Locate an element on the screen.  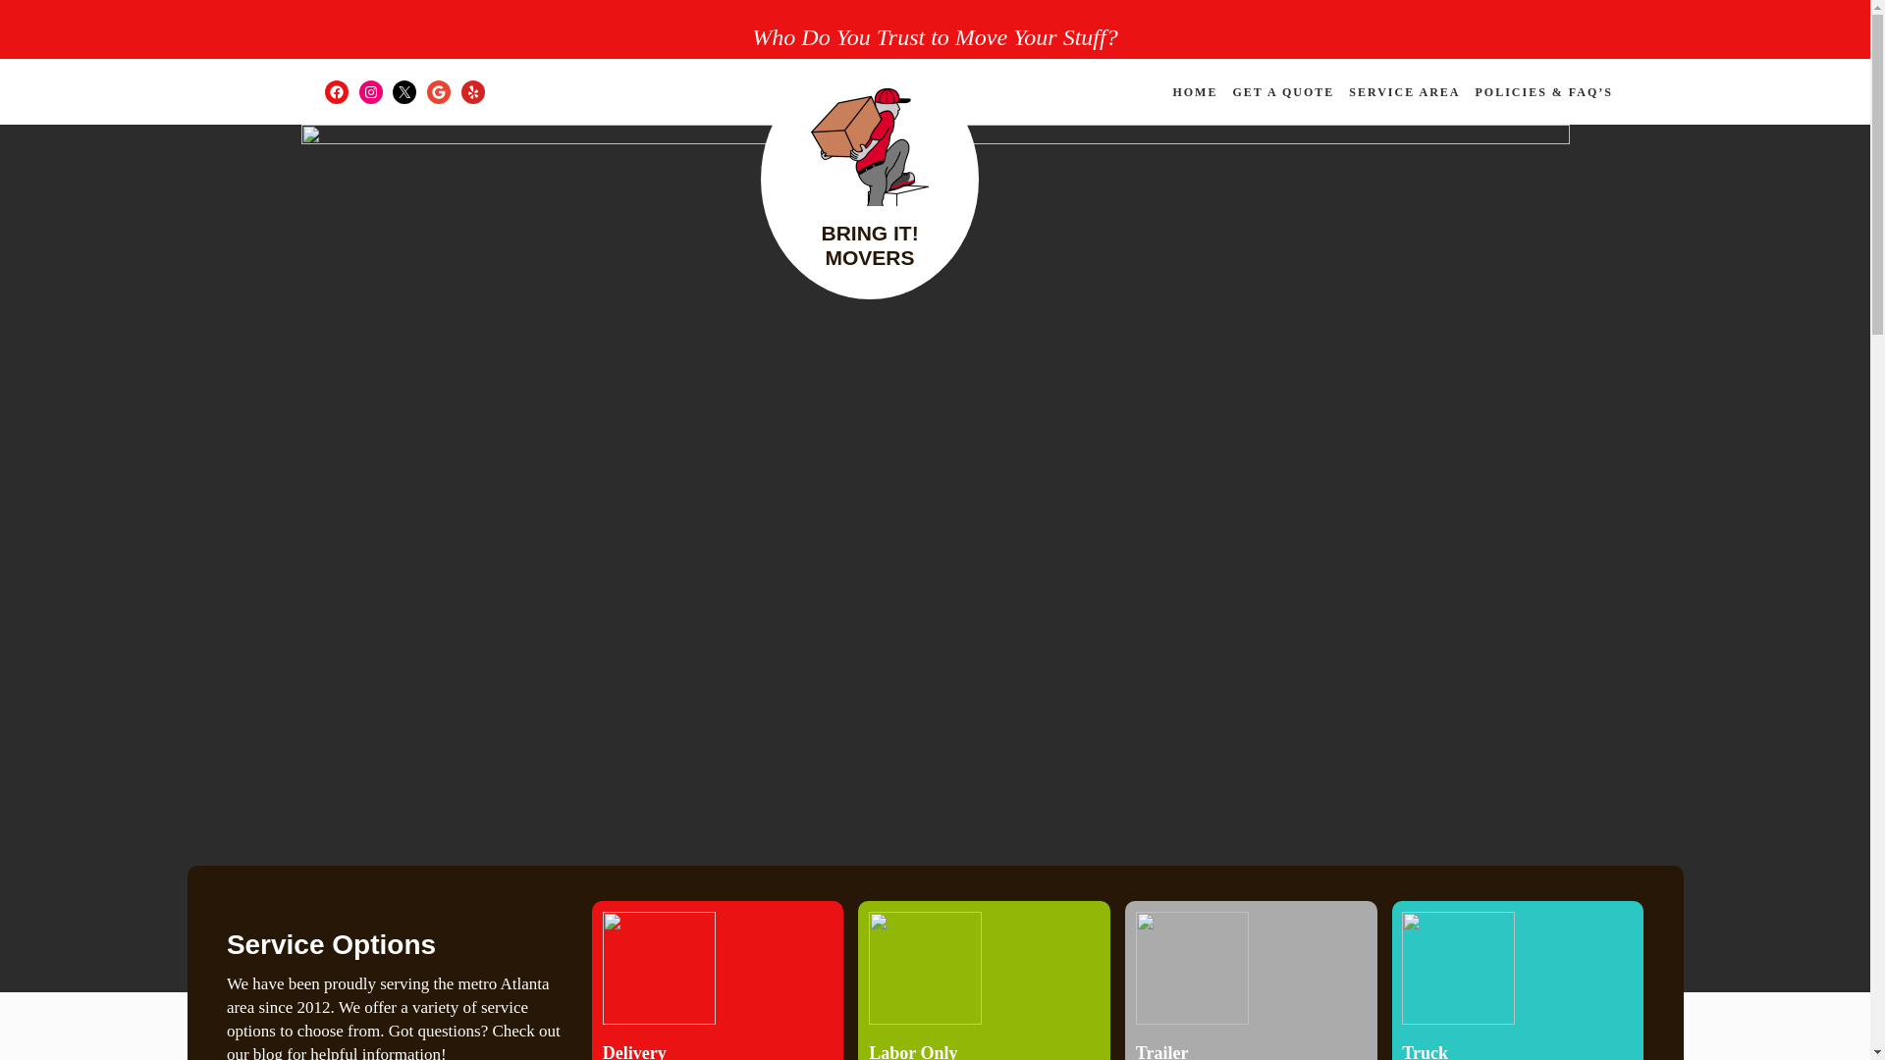
Facebook is located at coordinates (336, 92).